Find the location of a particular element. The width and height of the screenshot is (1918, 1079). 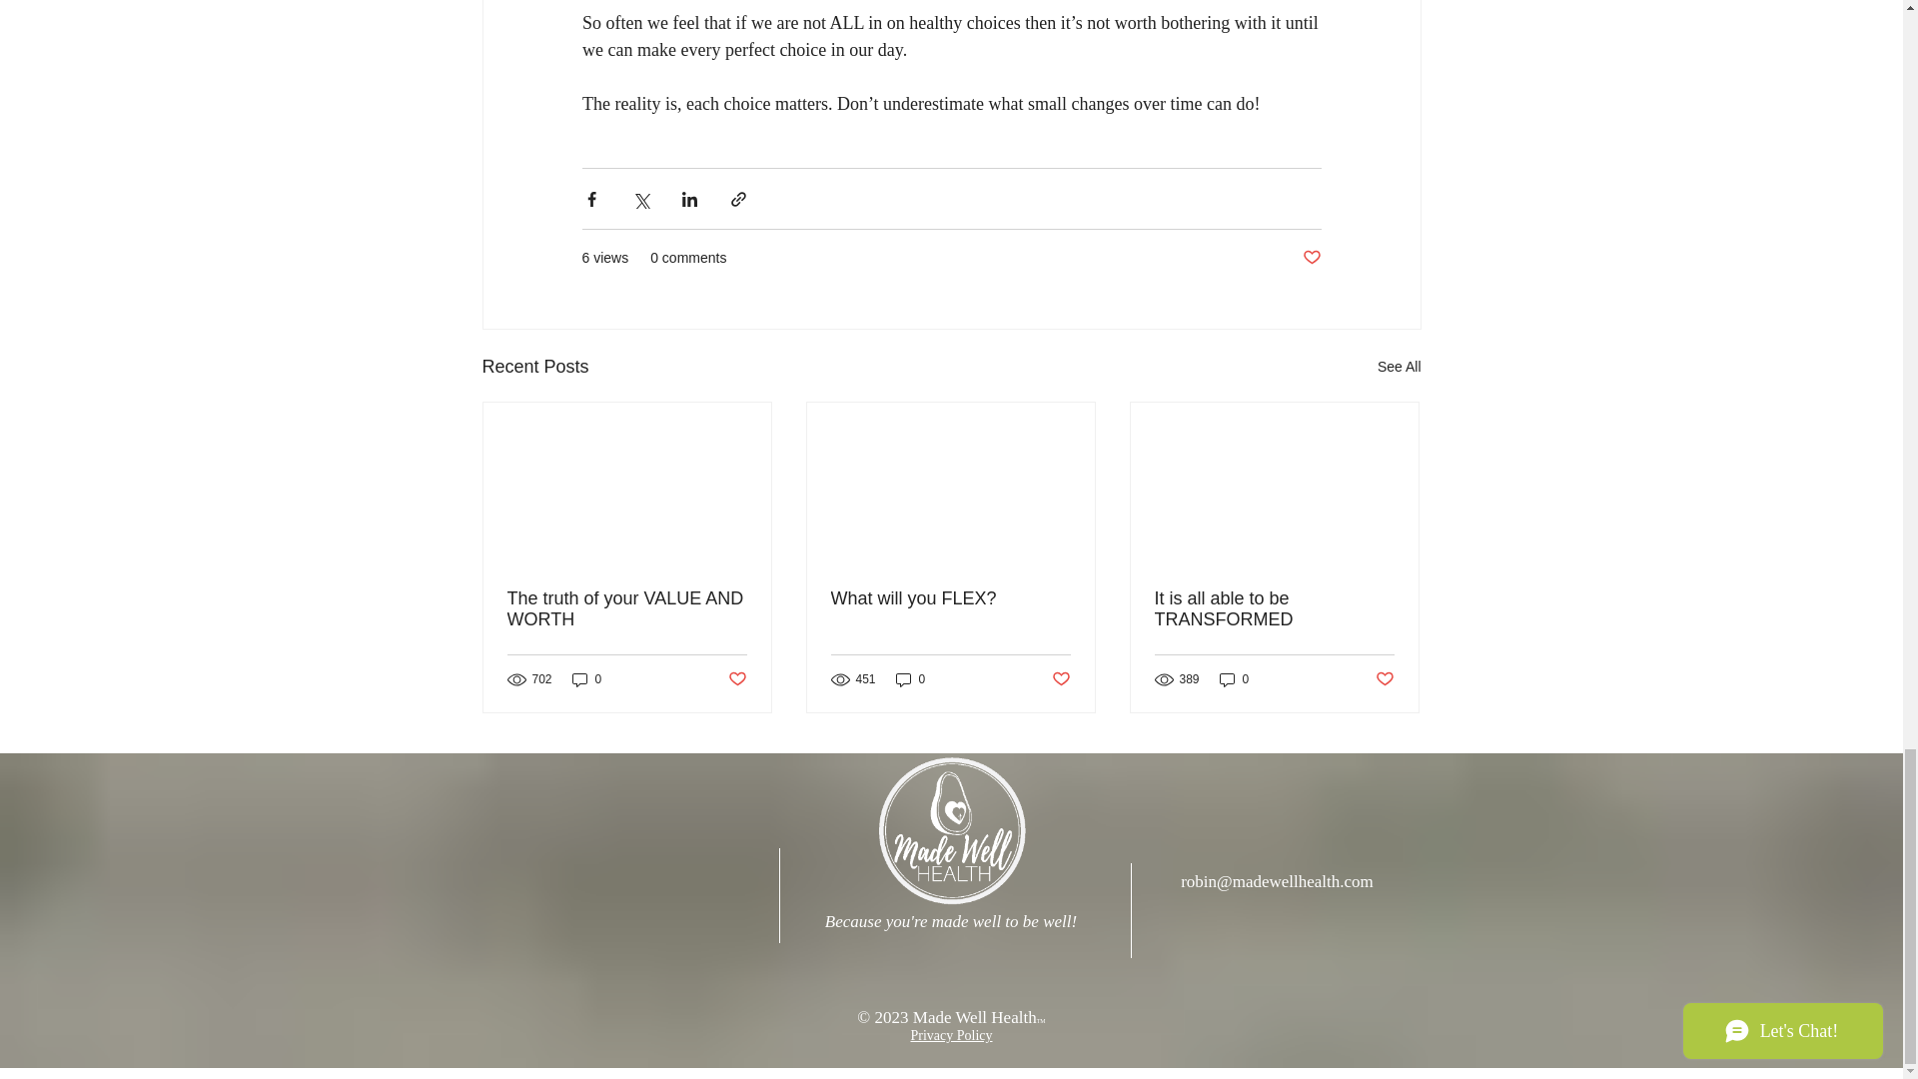

Post not marked as liked is located at coordinates (1061, 678).